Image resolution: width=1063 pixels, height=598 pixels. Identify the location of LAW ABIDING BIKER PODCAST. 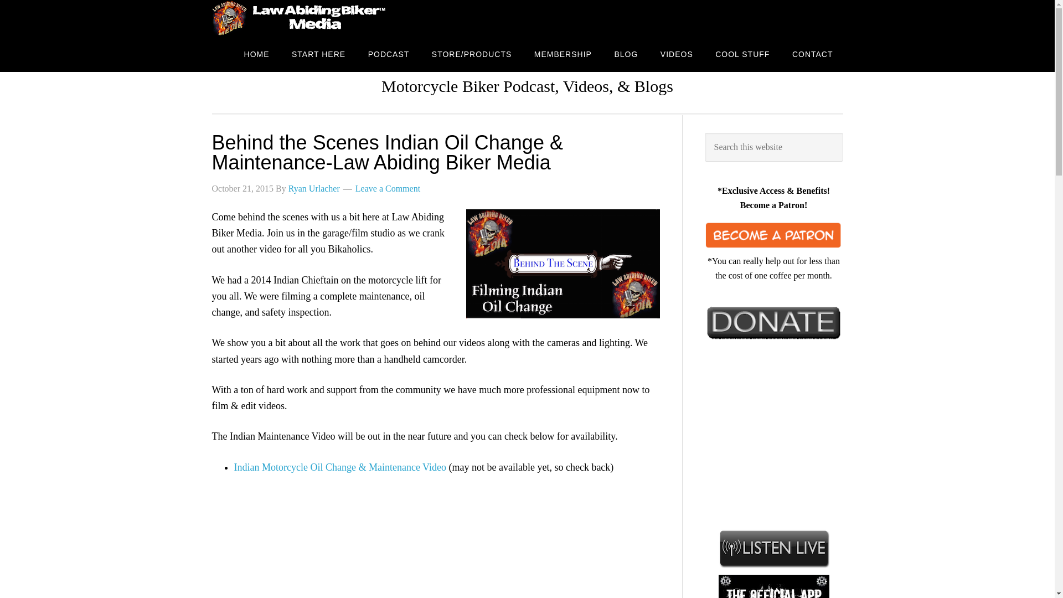
(300, 18).